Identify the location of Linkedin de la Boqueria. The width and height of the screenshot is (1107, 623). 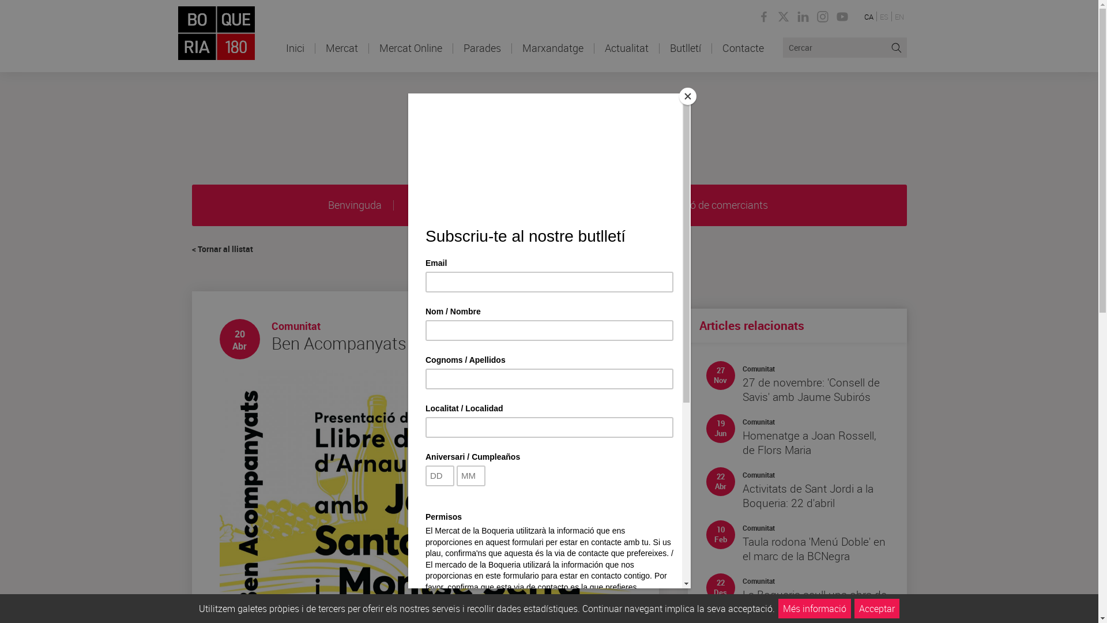
(803, 18).